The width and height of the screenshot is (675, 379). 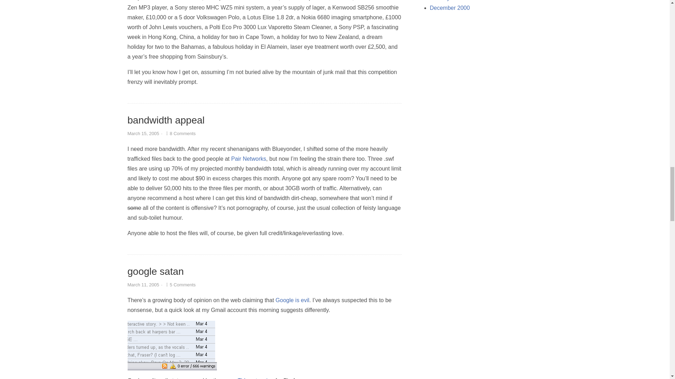 I want to click on Permanent Link to google satan, so click(x=155, y=272).